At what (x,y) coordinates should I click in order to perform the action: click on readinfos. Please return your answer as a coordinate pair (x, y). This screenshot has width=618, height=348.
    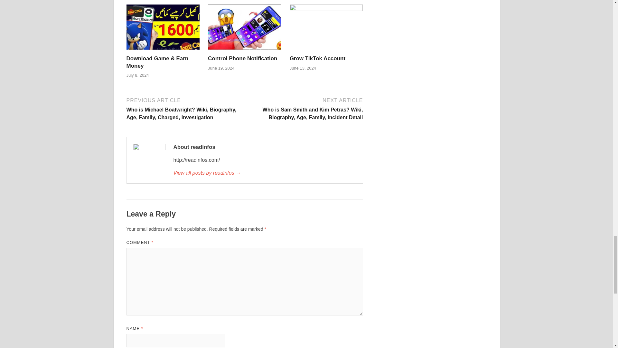
    Looking at the image, I should click on (264, 173).